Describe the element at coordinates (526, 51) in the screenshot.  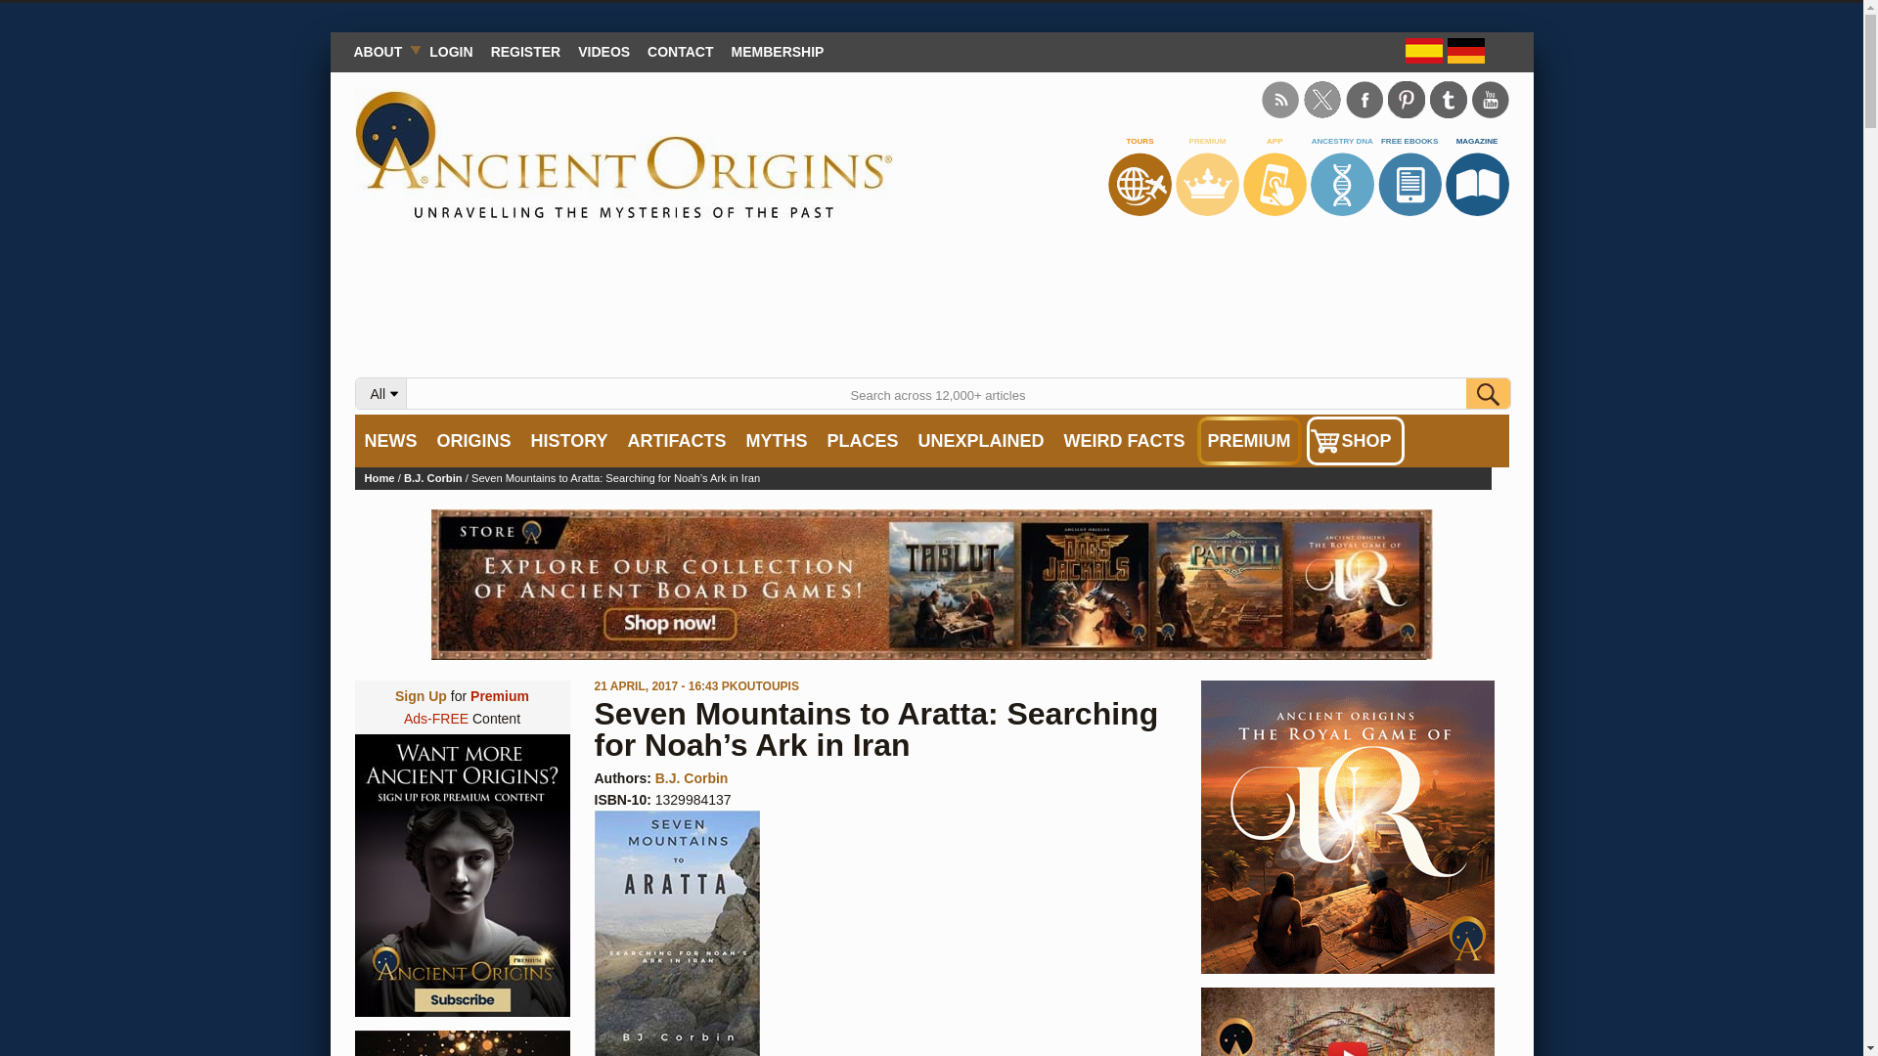
I see `REGISTER` at that location.